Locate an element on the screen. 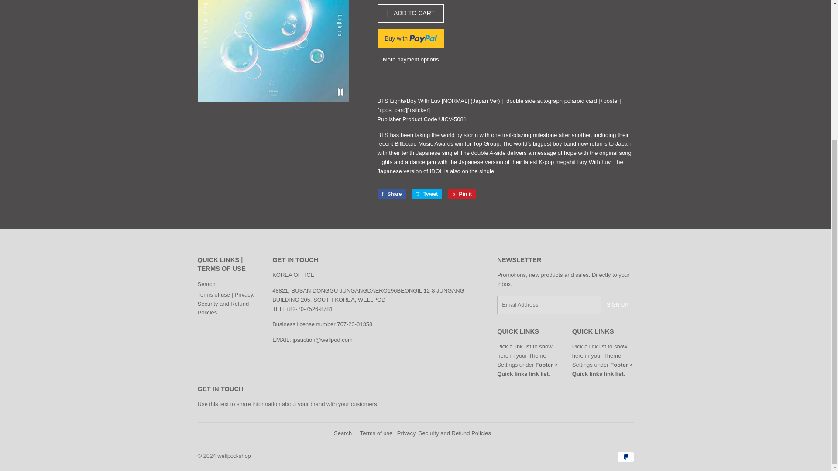 The image size is (838, 471). Pin on Pinterest is located at coordinates (427, 194).